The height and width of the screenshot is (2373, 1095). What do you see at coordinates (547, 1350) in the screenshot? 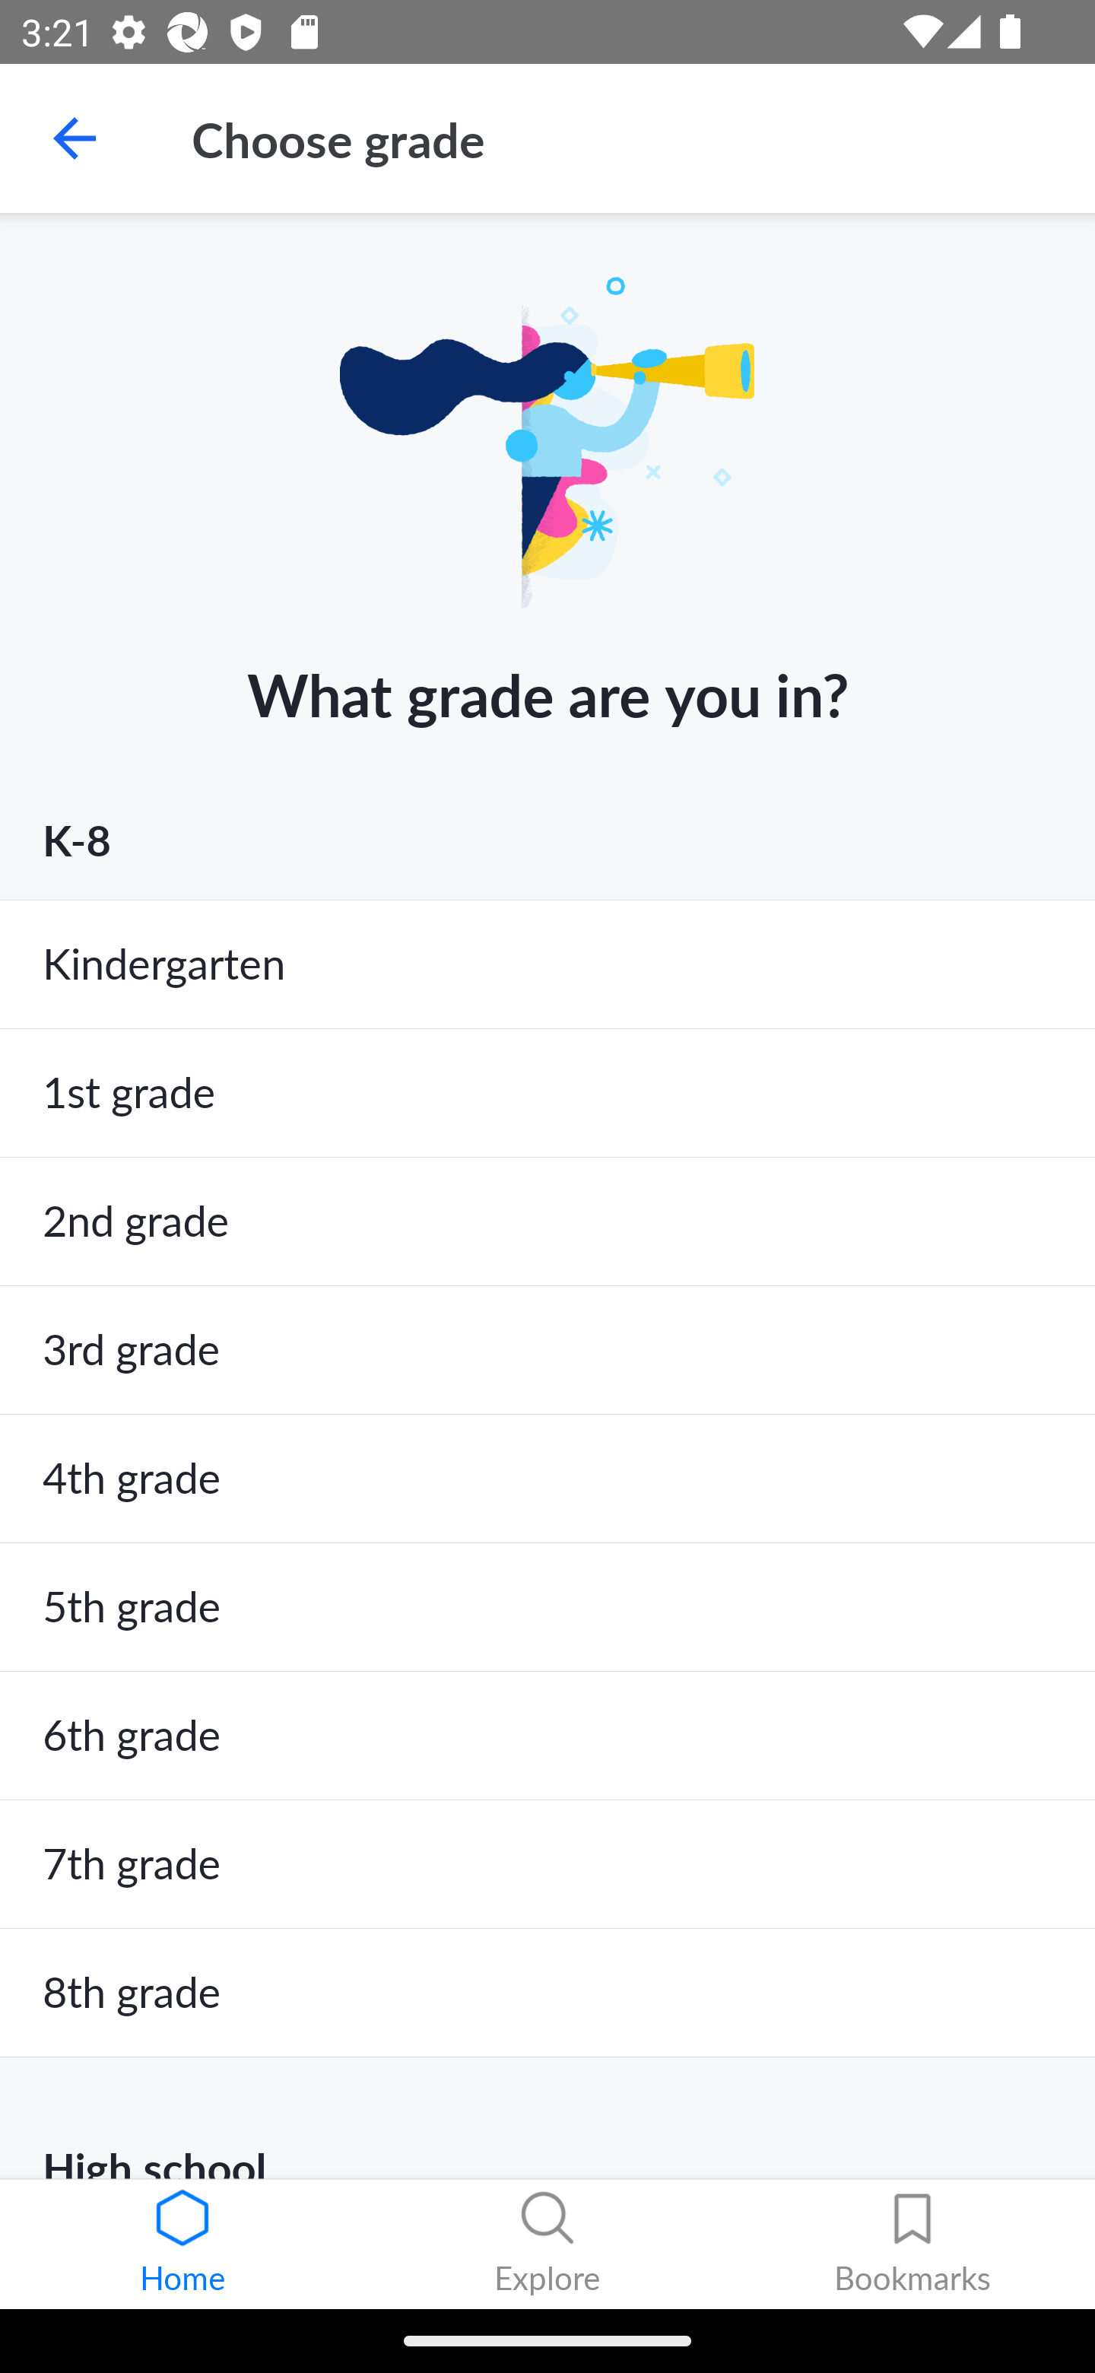
I see `3rd grade` at bounding box center [547, 1350].